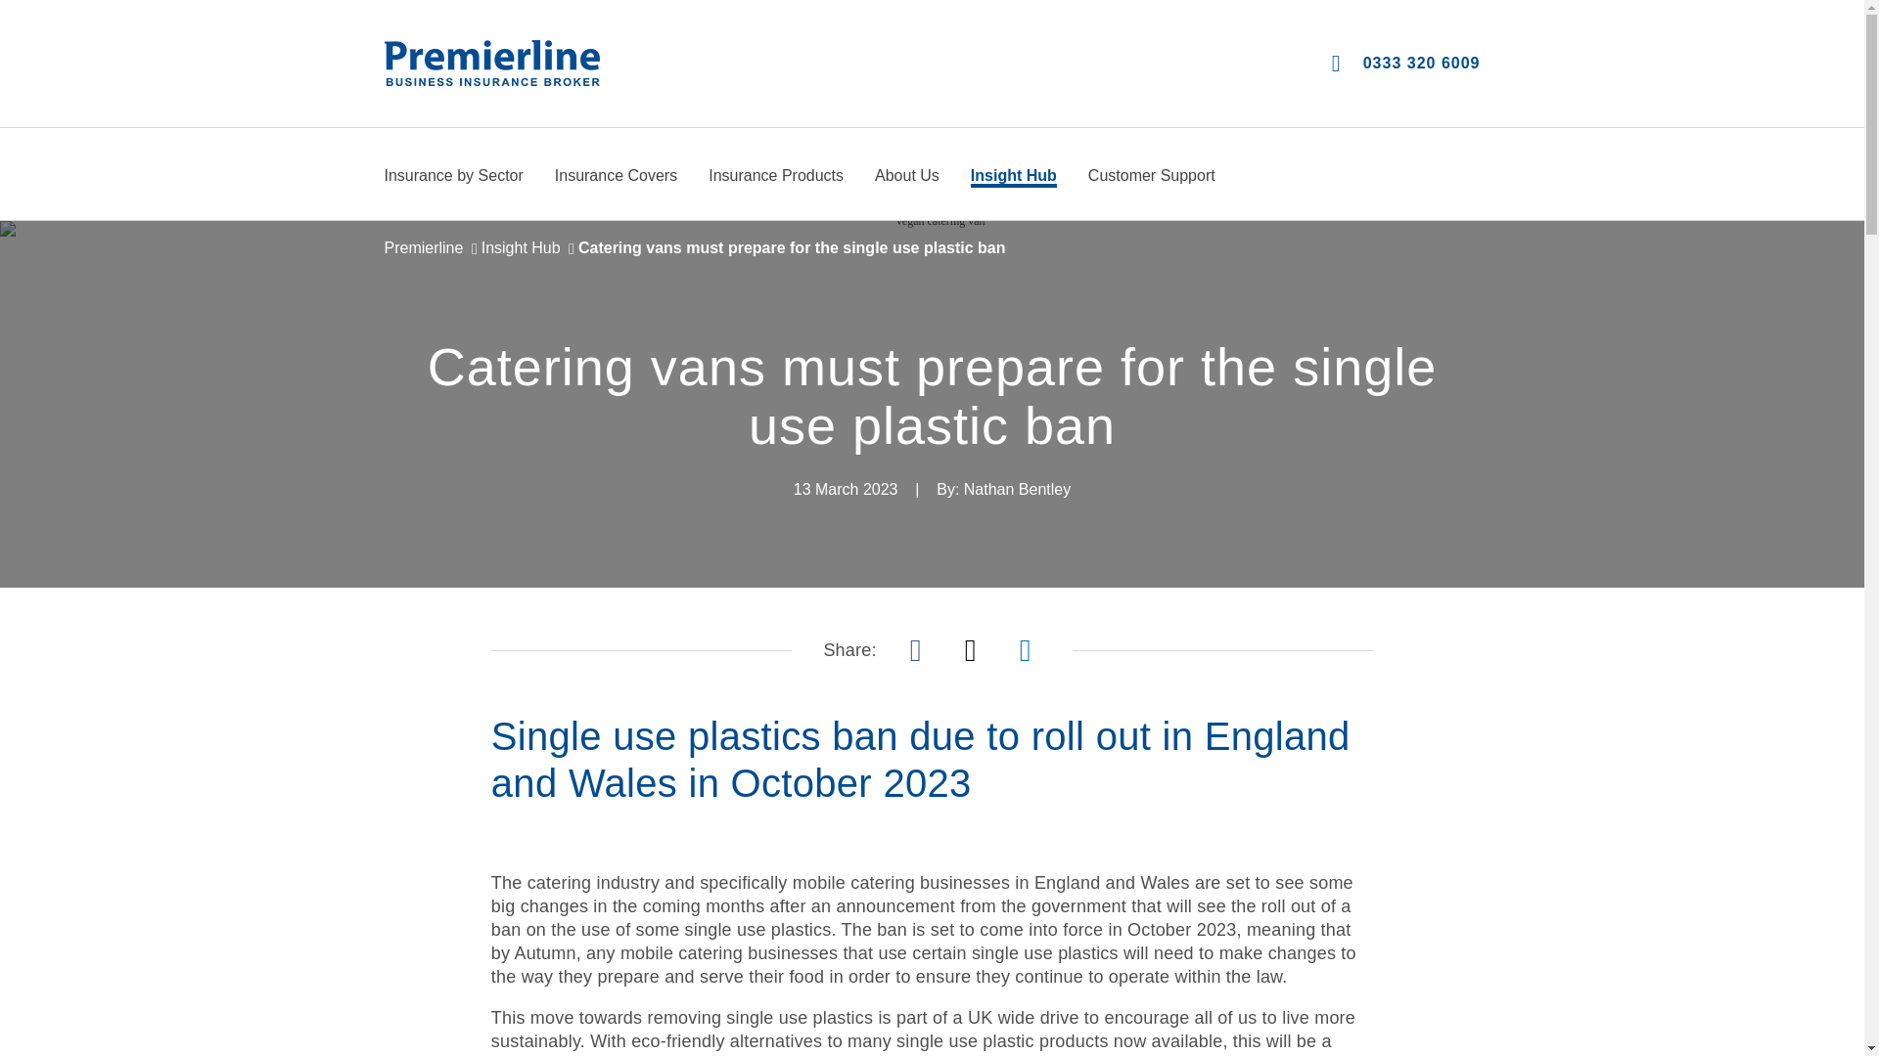 This screenshot has width=1879, height=1056. I want to click on Insurance by Sector, so click(452, 177).